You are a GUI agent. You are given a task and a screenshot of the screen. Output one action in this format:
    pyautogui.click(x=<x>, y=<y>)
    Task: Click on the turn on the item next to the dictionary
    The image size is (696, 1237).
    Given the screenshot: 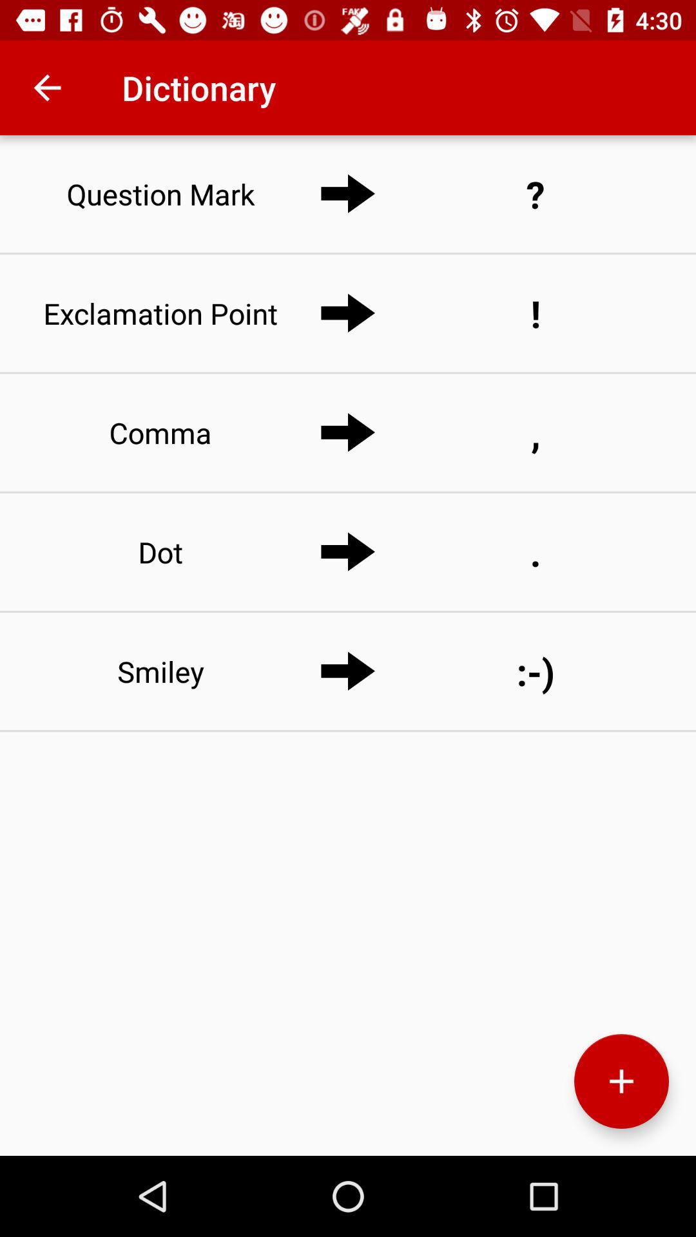 What is the action you would take?
    pyautogui.click(x=47, y=88)
    